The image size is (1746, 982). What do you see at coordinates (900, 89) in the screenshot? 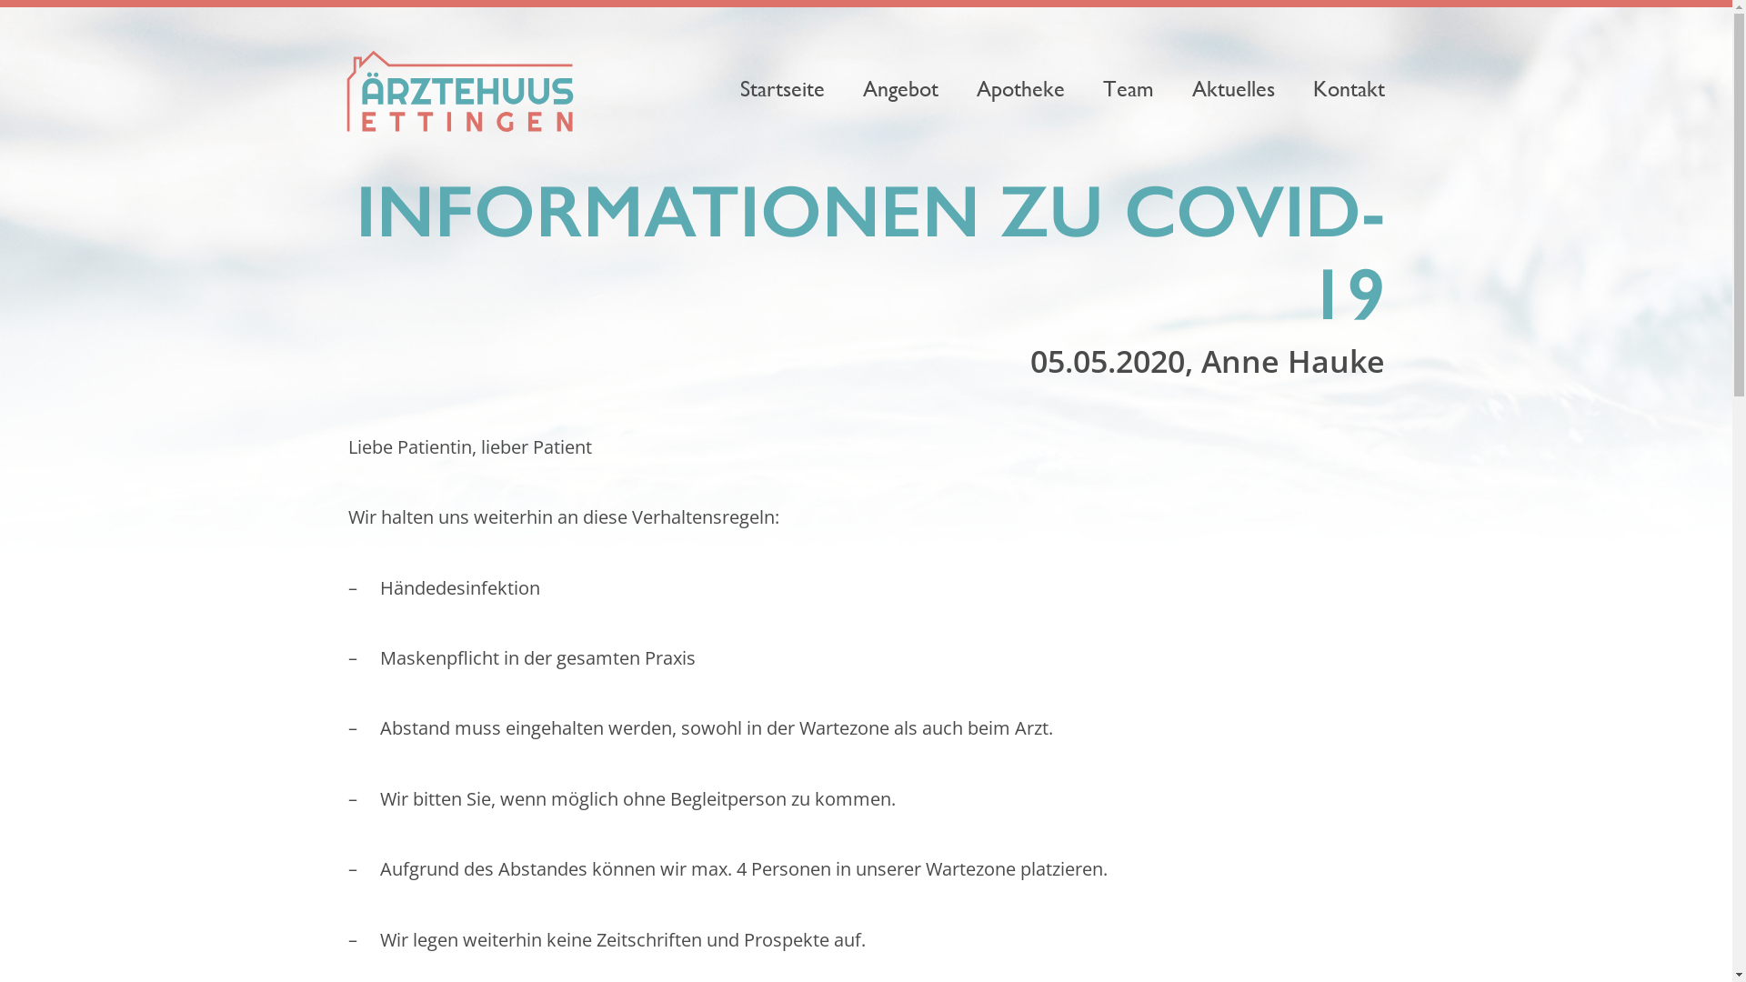
I see `Angebot` at bounding box center [900, 89].